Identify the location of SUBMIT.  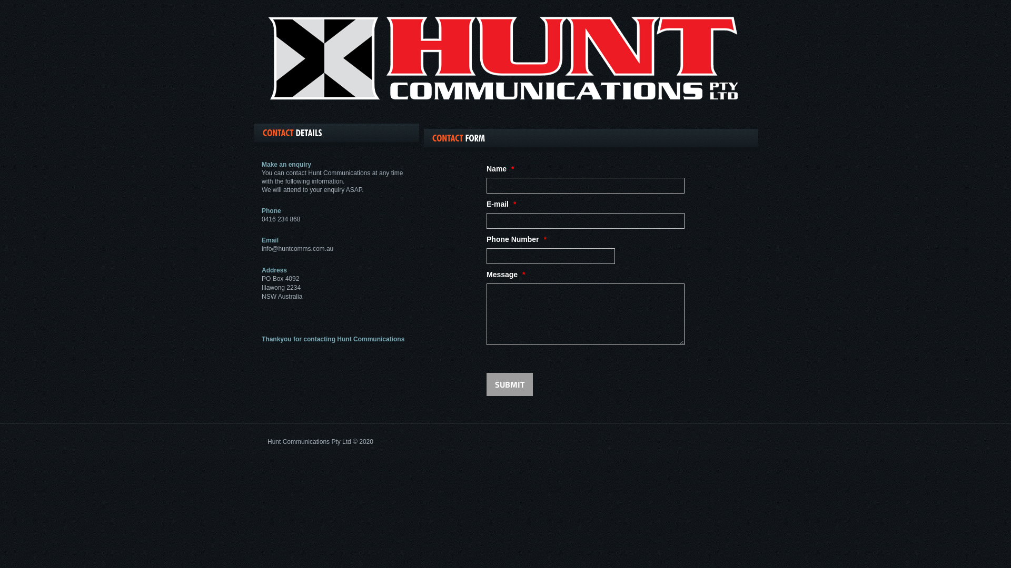
(510, 384).